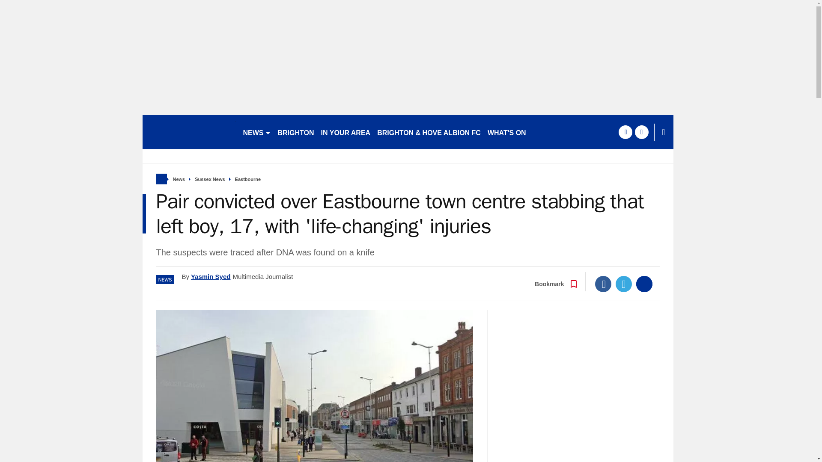 The image size is (822, 462). What do you see at coordinates (641, 132) in the screenshot?
I see `twitter` at bounding box center [641, 132].